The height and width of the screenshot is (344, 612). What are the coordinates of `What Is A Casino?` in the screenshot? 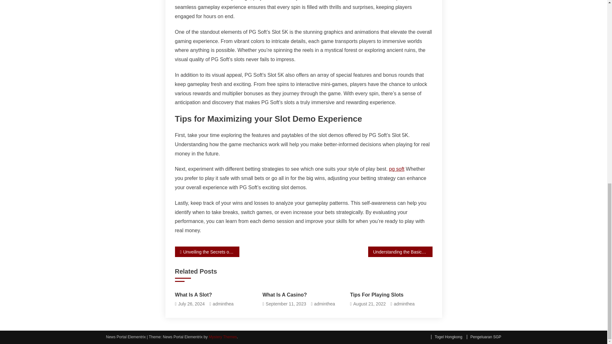 It's located at (303, 295).